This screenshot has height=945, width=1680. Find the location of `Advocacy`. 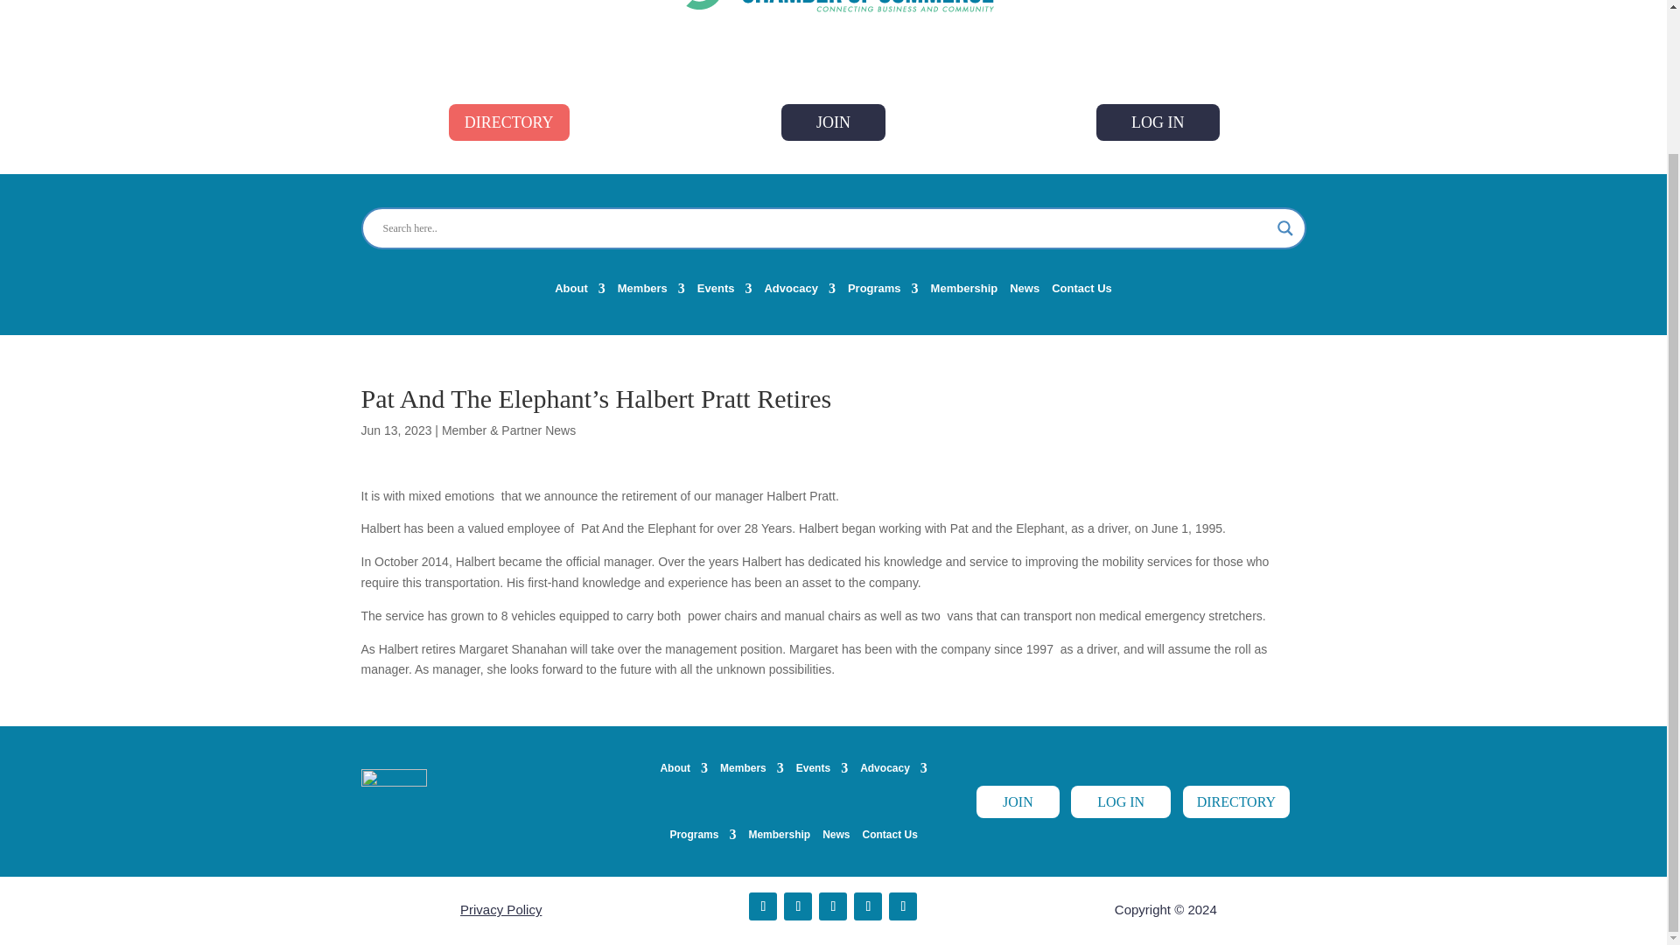

Advocacy is located at coordinates (800, 291).